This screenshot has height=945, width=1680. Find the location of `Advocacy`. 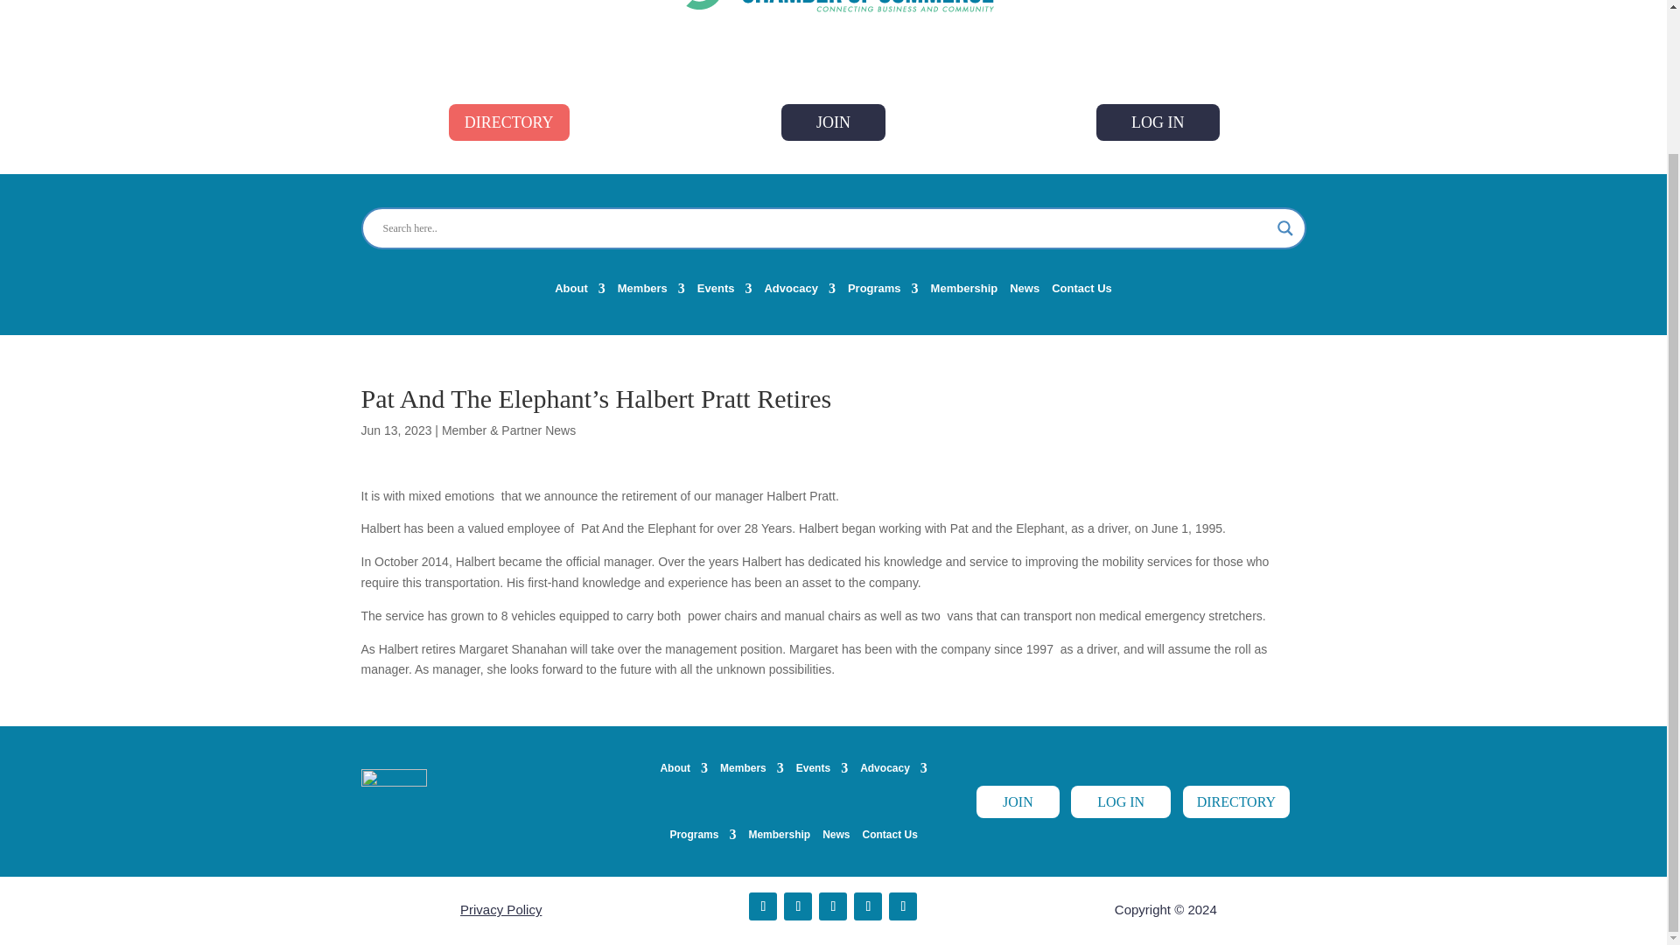

Advocacy is located at coordinates (800, 291).